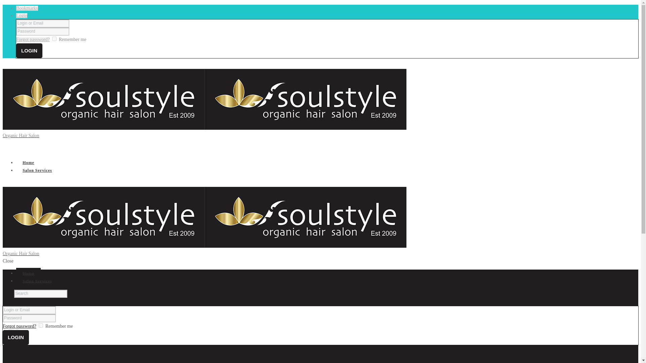 This screenshot has width=646, height=363. I want to click on Login, so click(29, 50).